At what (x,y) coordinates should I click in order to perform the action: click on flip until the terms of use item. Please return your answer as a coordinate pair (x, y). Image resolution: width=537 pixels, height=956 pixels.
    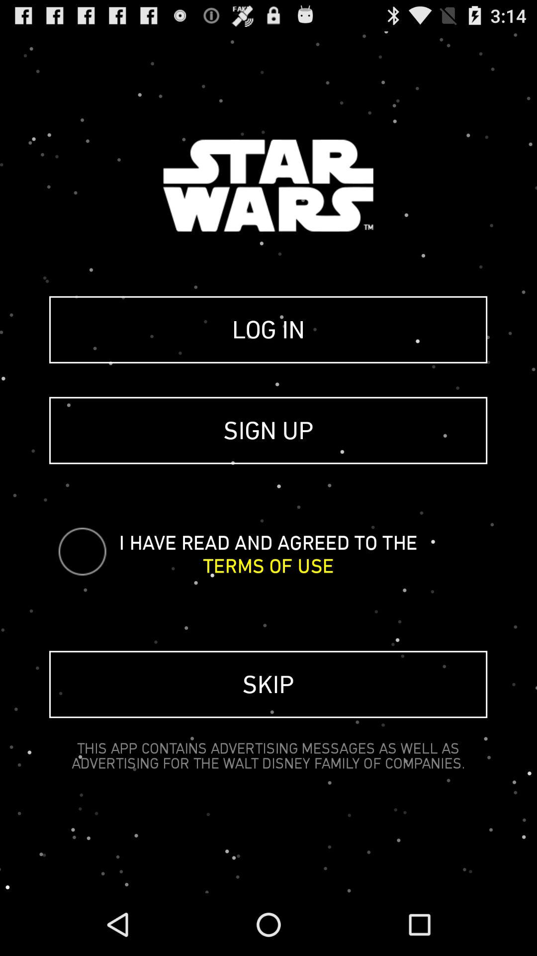
    Looking at the image, I should click on (268, 566).